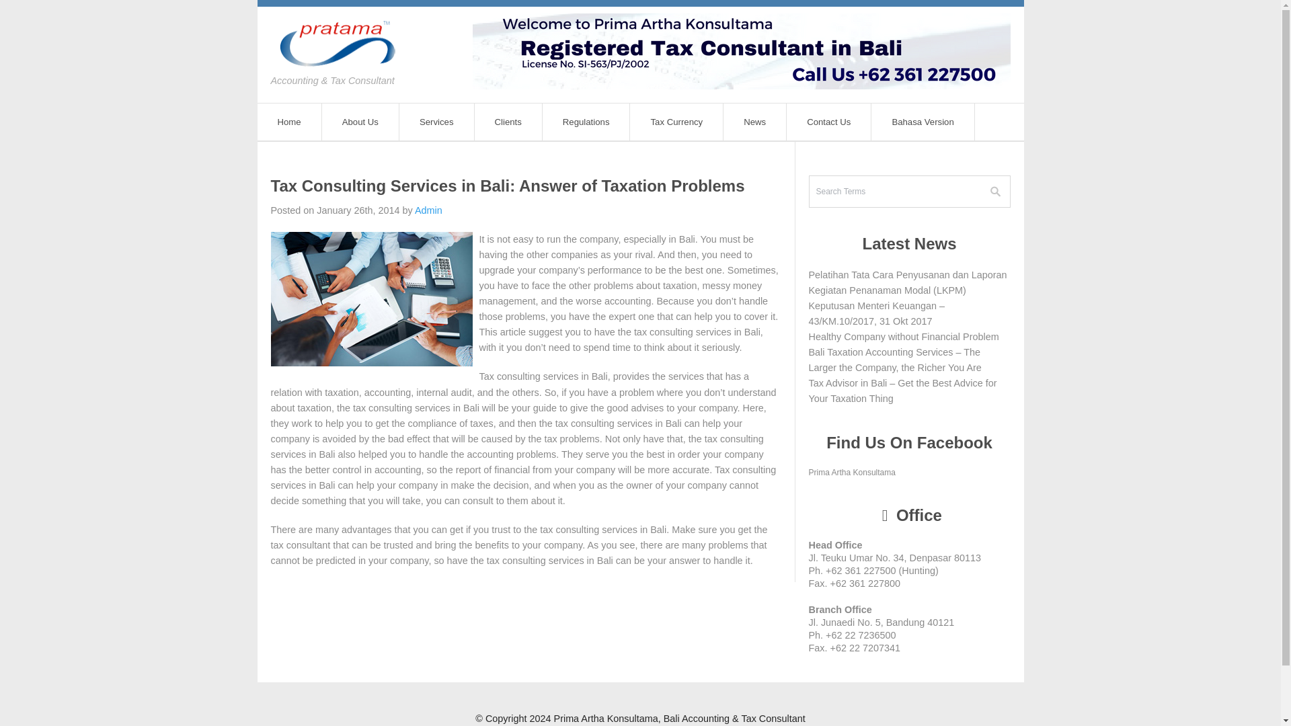  Describe the element at coordinates (586, 122) in the screenshot. I see `Regulations` at that location.